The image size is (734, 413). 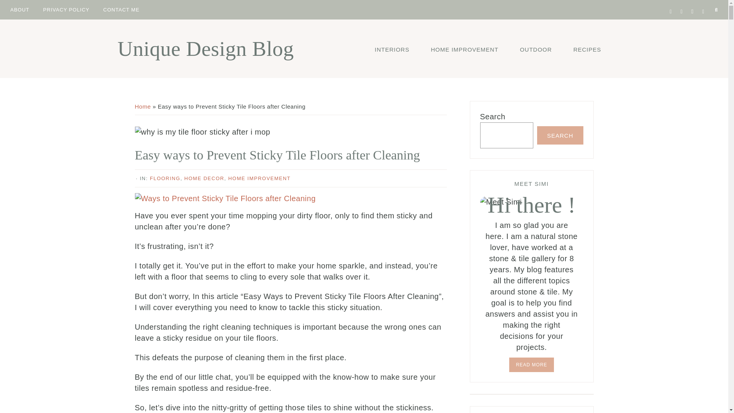 I want to click on RECIPES, so click(x=587, y=49).